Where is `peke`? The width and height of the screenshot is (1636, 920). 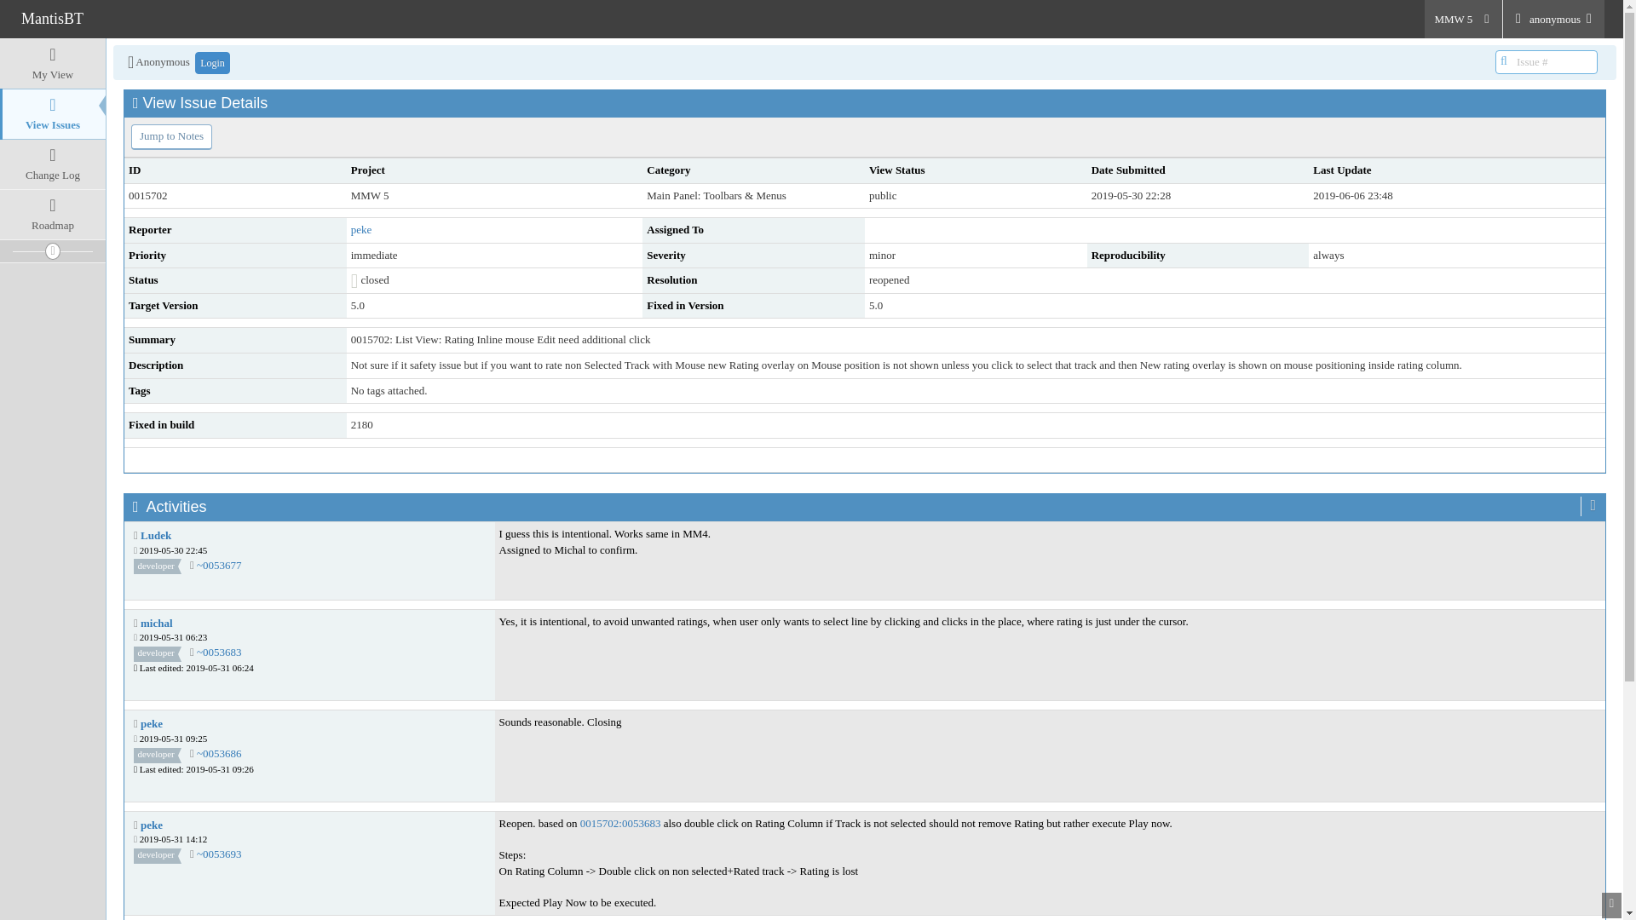
peke is located at coordinates (361, 229).